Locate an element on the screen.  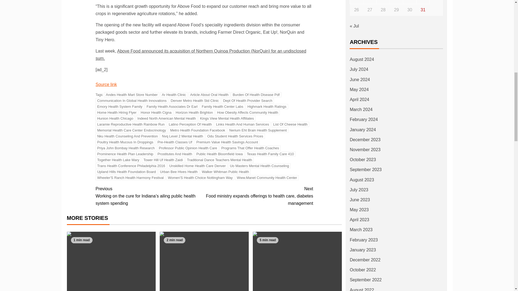
5 Ways to Support Your Microbiome During the Holidays is located at coordinates (297, 261).